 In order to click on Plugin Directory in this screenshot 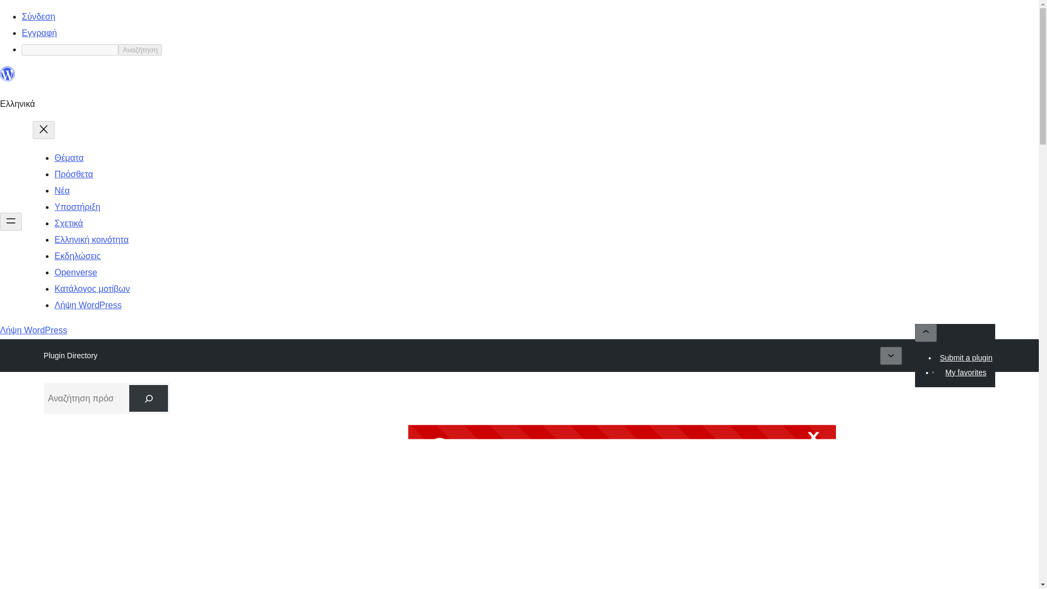, I will do `click(70, 356)`.